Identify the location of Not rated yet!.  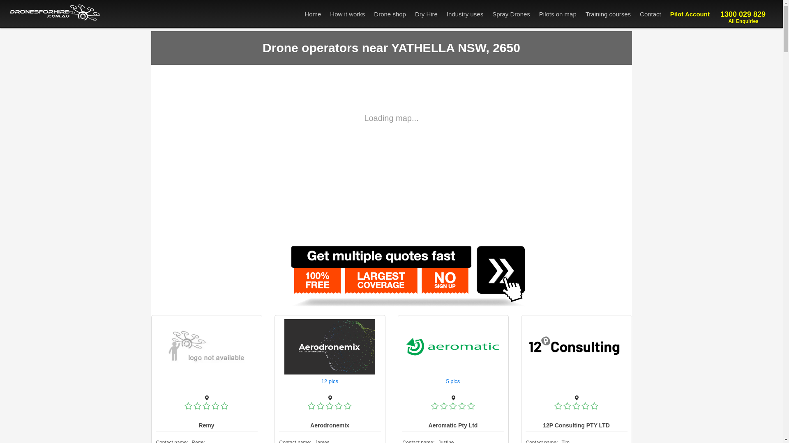
(224, 406).